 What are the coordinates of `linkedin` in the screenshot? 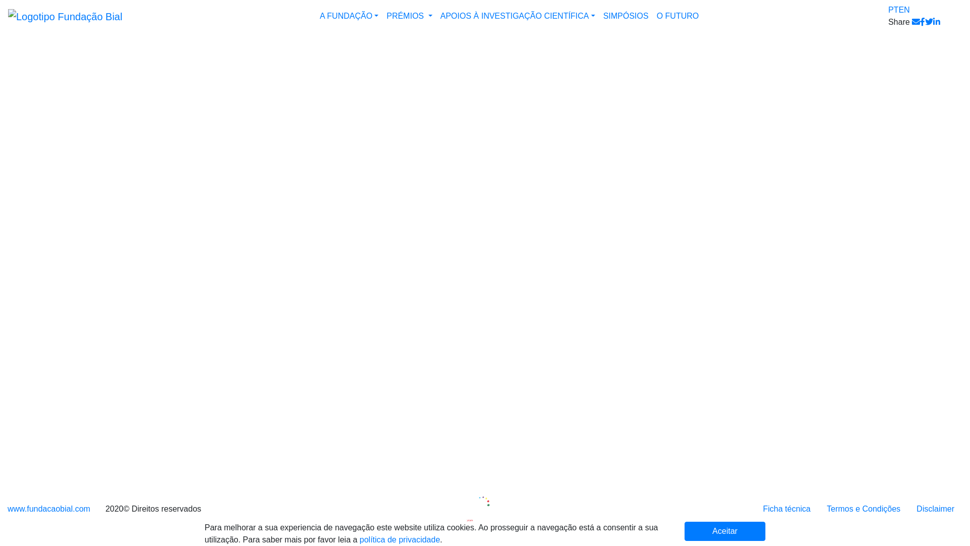 It's located at (937, 22).